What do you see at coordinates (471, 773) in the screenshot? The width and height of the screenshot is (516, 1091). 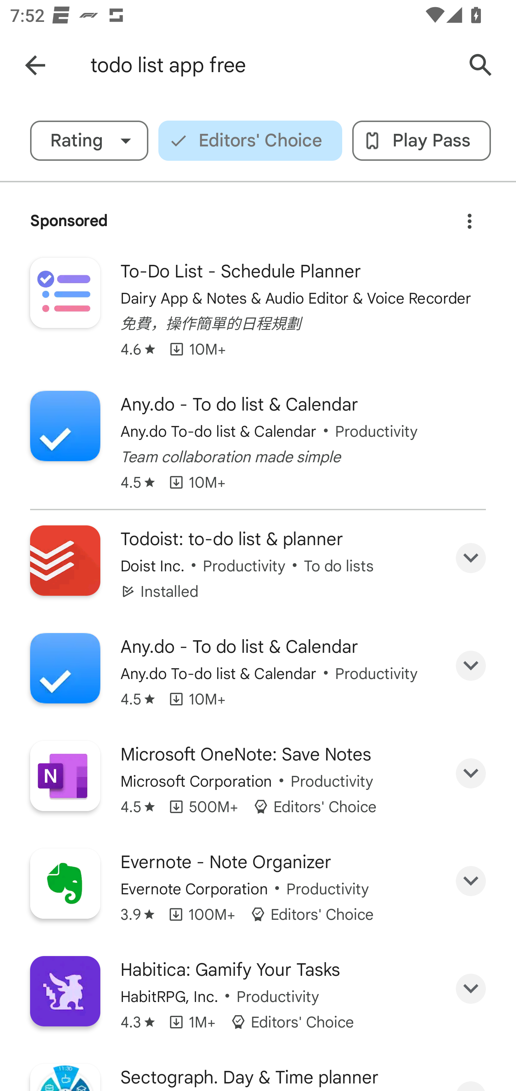 I see `Expand content for Microsoft OneNote: Save Notes` at bounding box center [471, 773].